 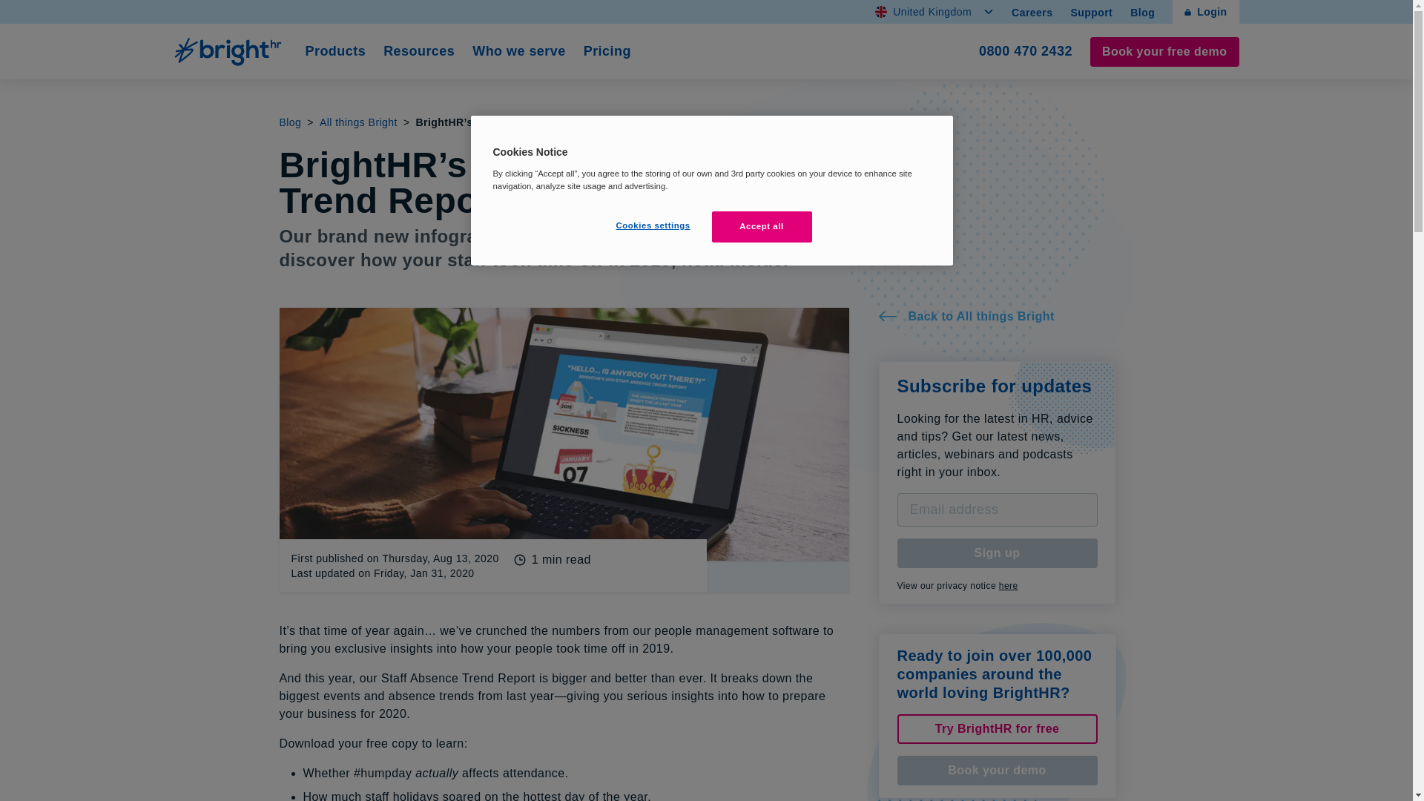 I want to click on Blog, so click(x=1091, y=12).